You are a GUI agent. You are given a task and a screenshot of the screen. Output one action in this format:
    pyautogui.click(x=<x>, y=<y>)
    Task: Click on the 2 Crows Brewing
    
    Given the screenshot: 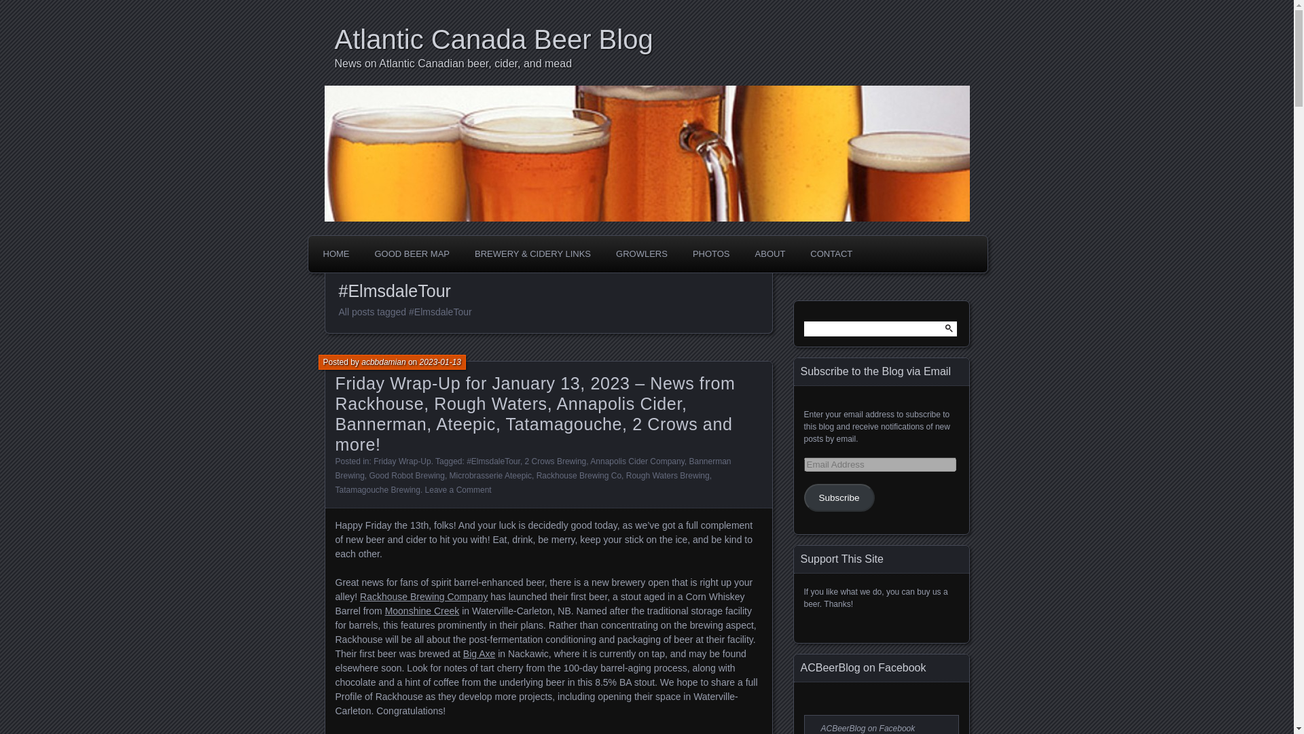 What is the action you would take?
    pyautogui.click(x=556, y=461)
    